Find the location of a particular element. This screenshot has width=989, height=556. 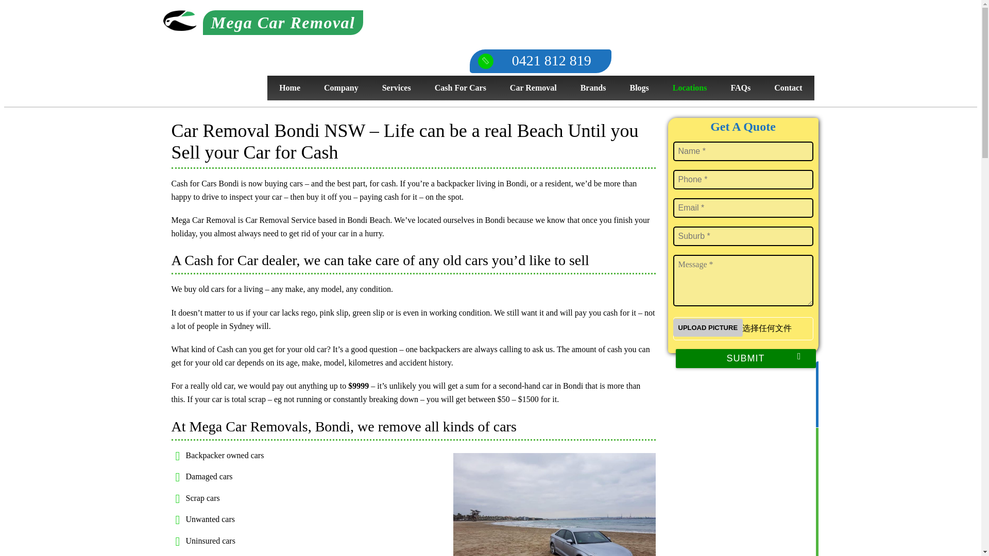

Mega Car Removal is located at coordinates (263, 23).